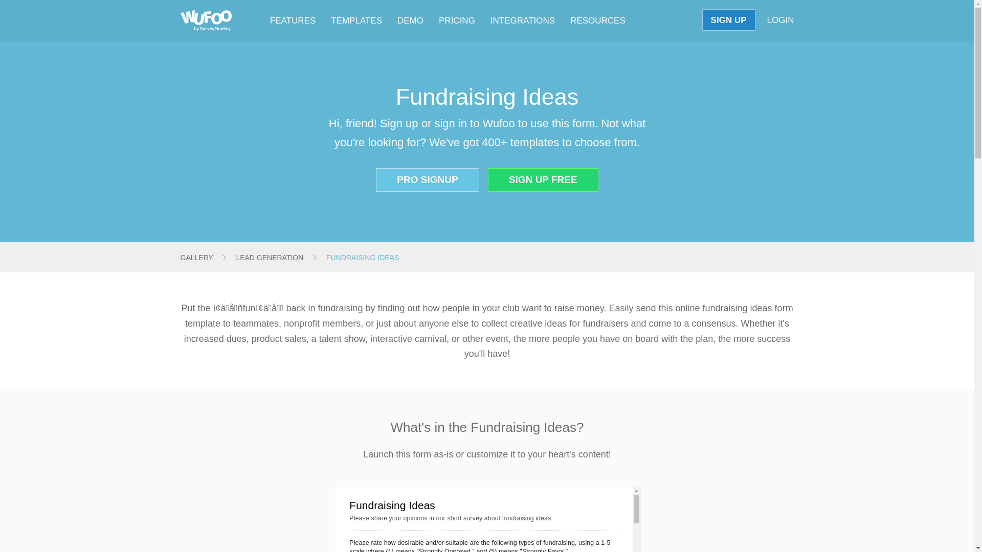  What do you see at coordinates (293, 20) in the screenshot?
I see `FEATURES` at bounding box center [293, 20].